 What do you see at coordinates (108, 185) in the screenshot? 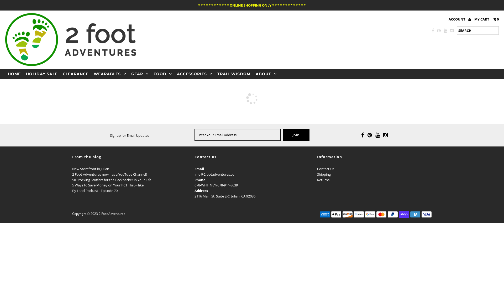
I see `5 Ways to Save Money on Your PCT Thru-Hike` at bounding box center [108, 185].